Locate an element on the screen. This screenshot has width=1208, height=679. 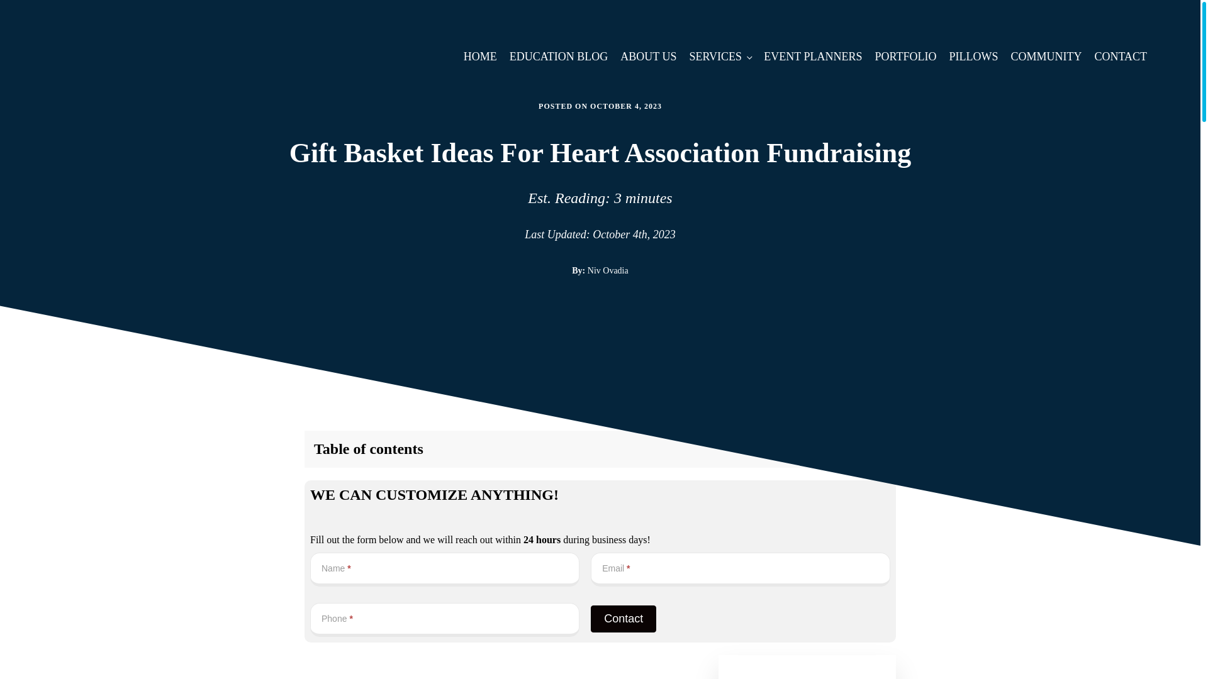
HOME is located at coordinates (481, 57).